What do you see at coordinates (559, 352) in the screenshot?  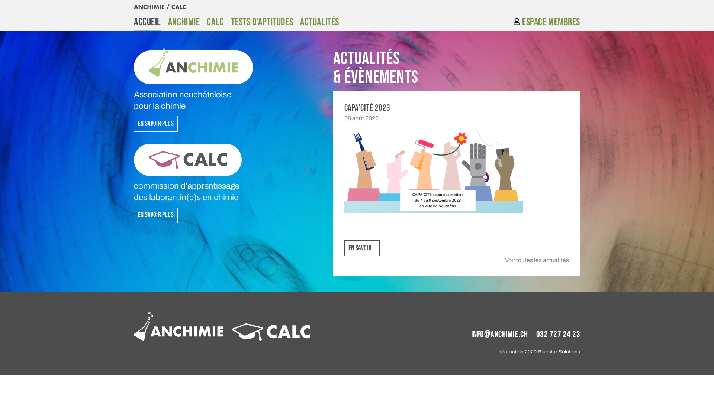 I see `Bluestar Solutions` at bounding box center [559, 352].